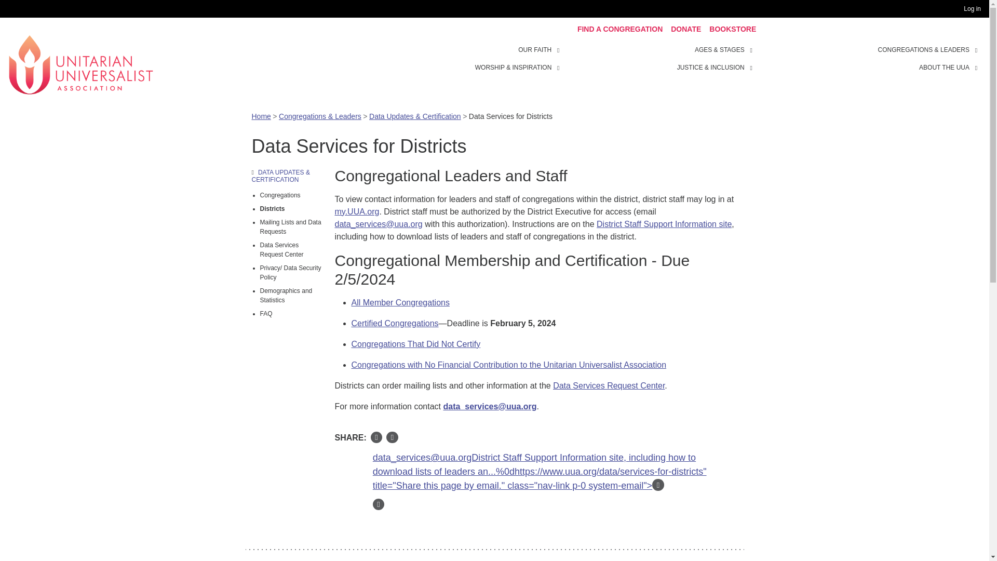 Image resolution: width=997 pixels, height=561 pixels. What do you see at coordinates (685, 29) in the screenshot?
I see `DONATE` at bounding box center [685, 29].